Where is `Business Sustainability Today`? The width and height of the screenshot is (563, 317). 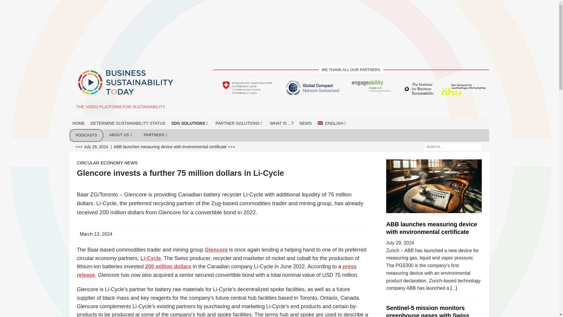
Business Sustainability Today is located at coordinates (121, 107).